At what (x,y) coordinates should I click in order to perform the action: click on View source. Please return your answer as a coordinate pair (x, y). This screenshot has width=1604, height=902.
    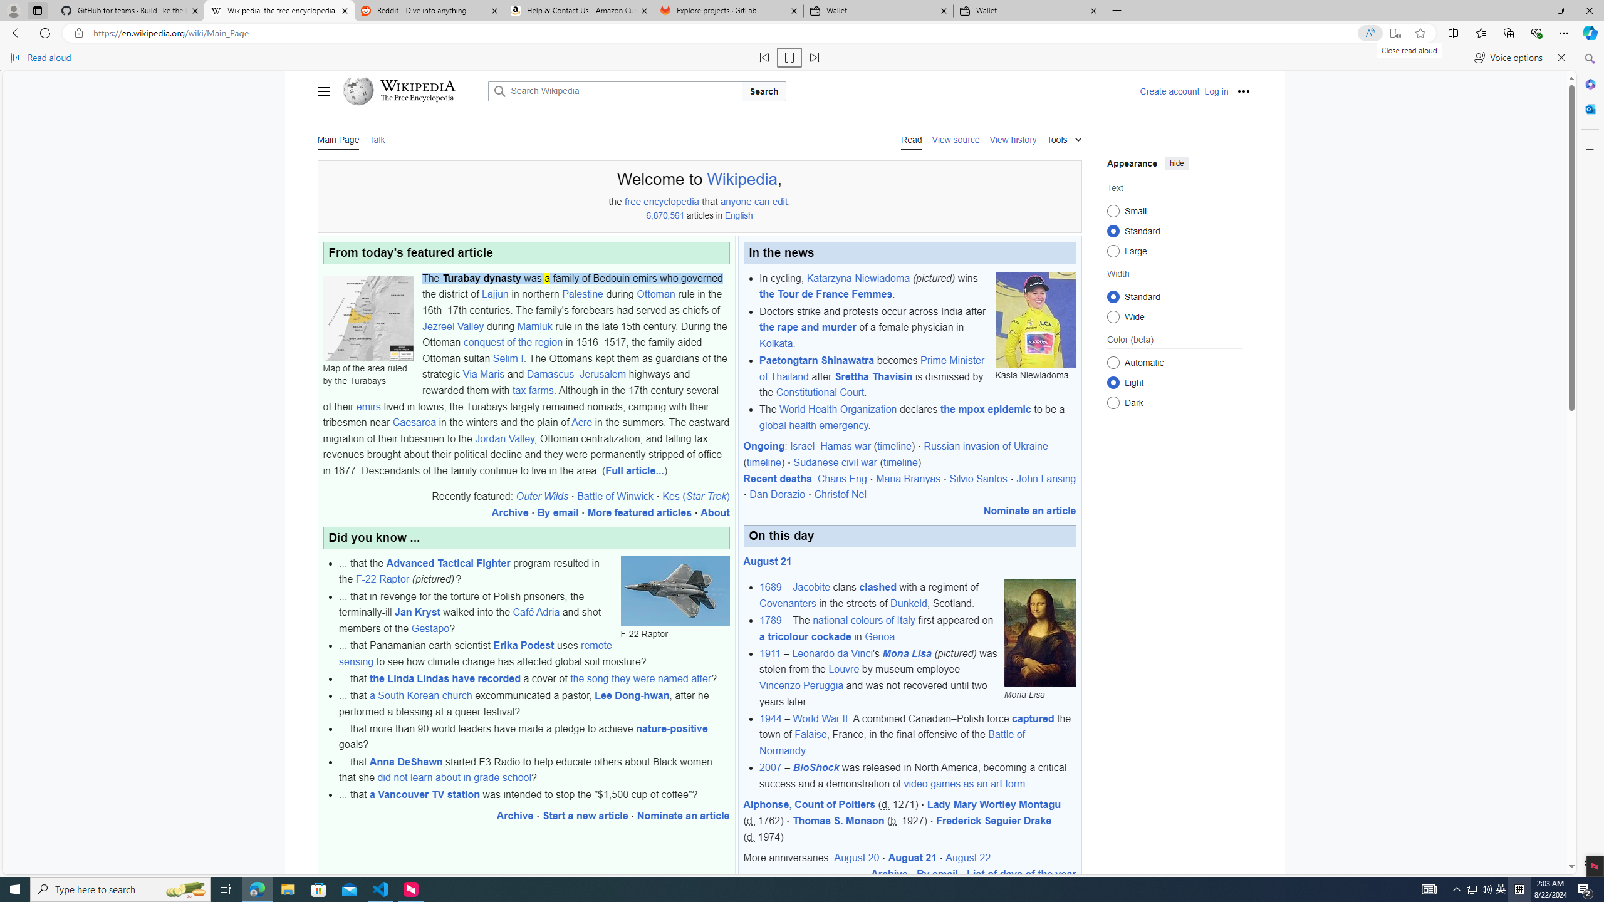
    Looking at the image, I should click on (956, 139).